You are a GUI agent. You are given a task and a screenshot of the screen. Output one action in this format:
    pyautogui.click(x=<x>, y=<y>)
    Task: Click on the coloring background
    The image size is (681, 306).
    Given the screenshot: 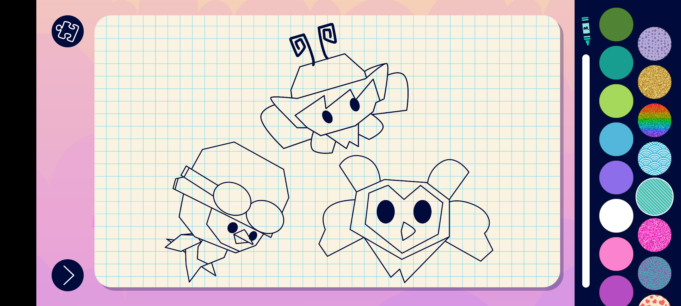 What is the action you would take?
    pyautogui.click(x=655, y=235)
    